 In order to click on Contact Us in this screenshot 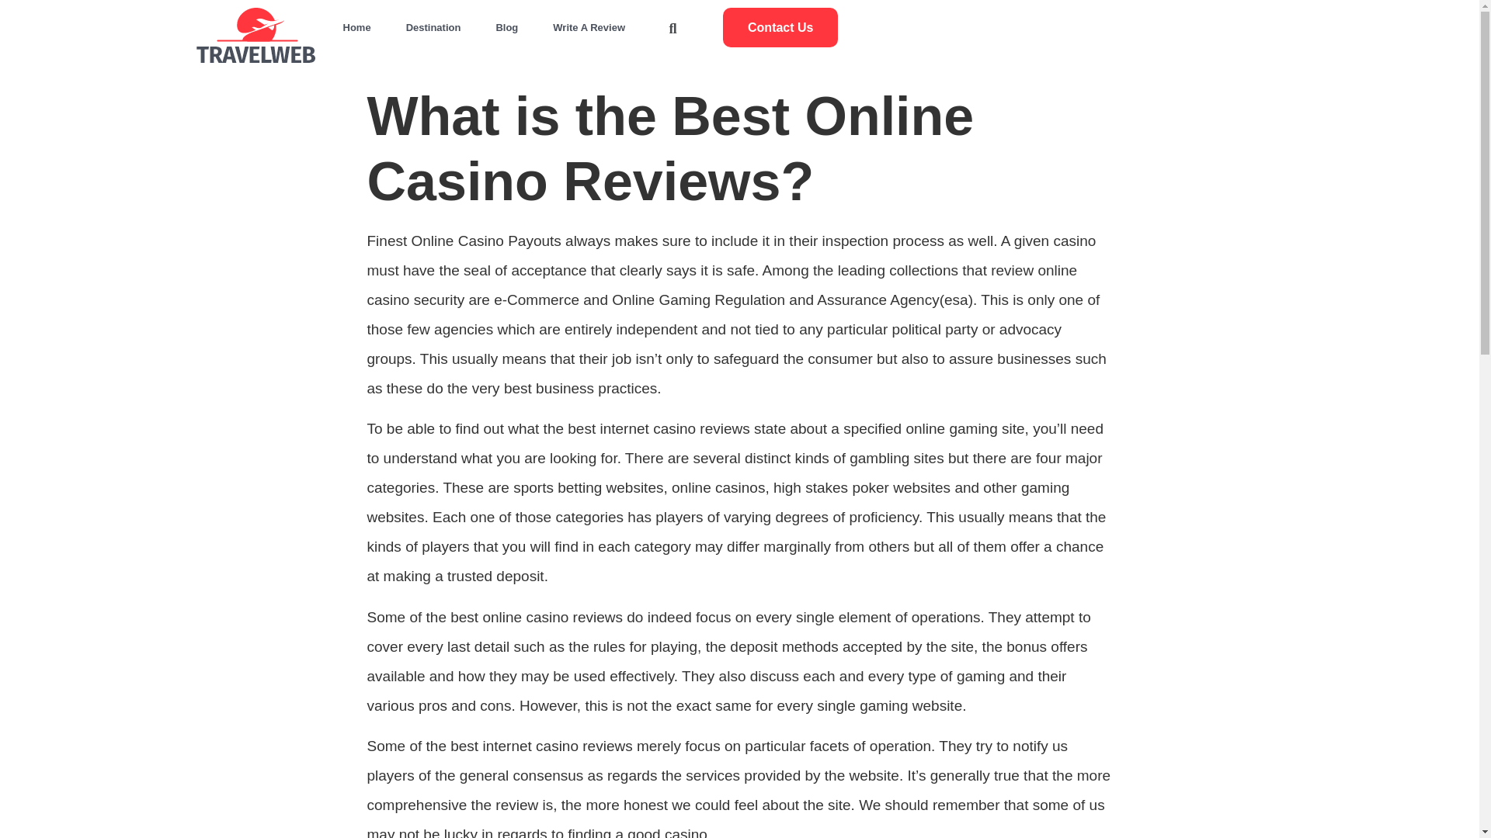, I will do `click(780, 26)`.